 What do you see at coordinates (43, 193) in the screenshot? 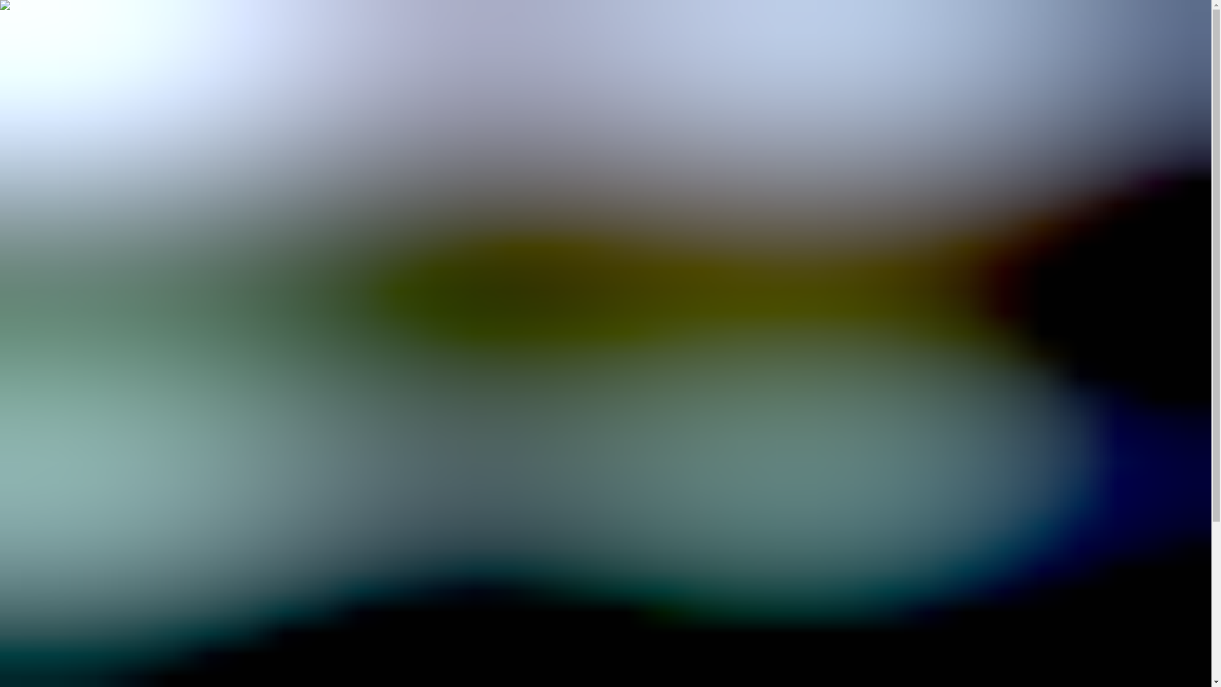
I see `Home` at bounding box center [43, 193].